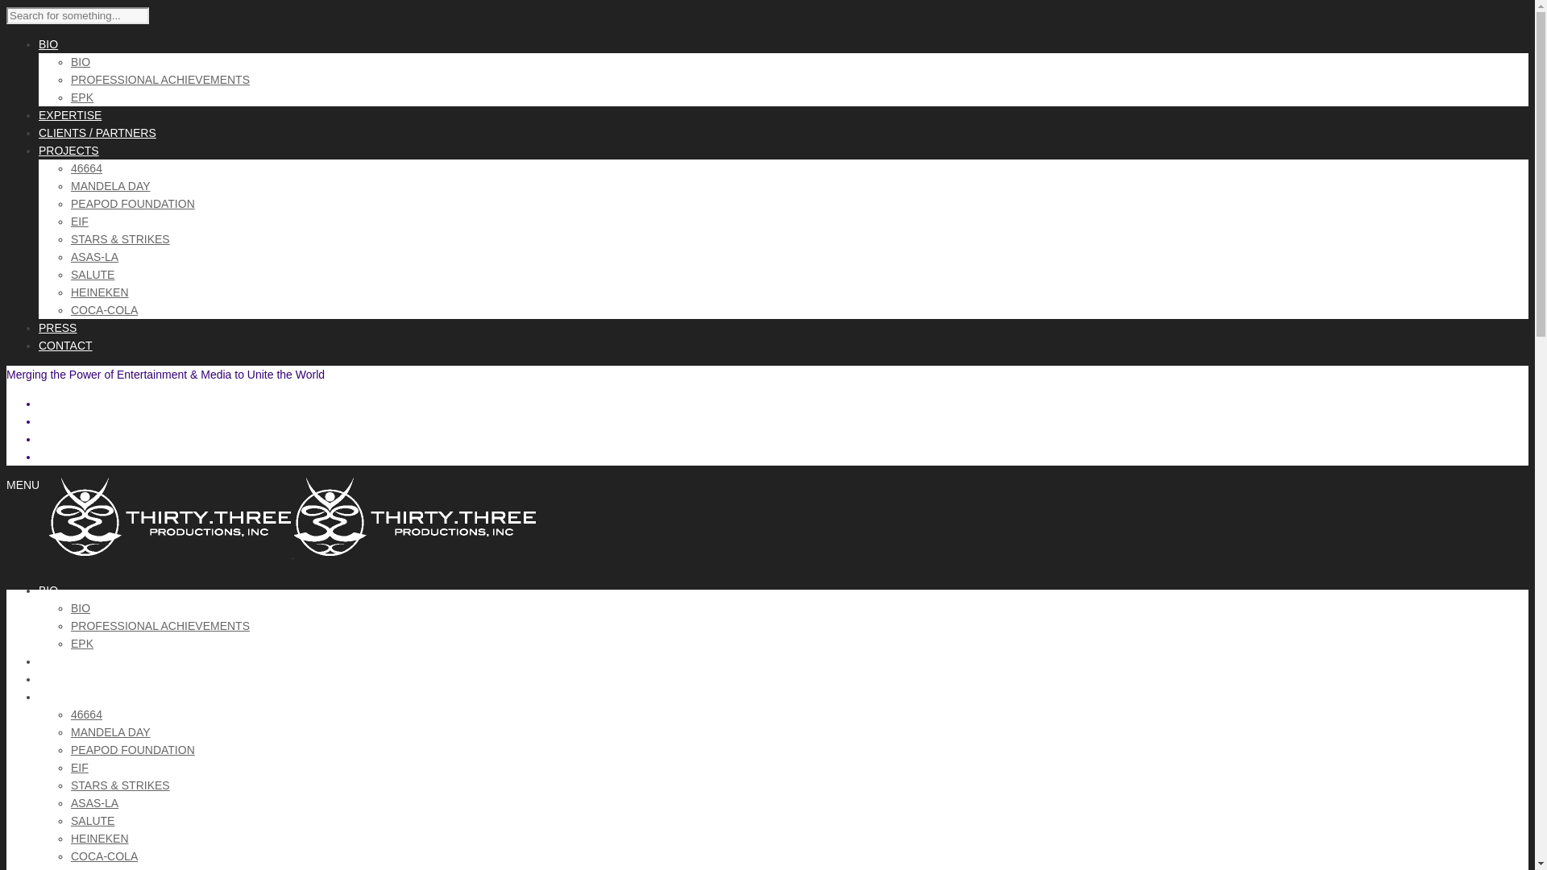 The image size is (1547, 870). Describe the element at coordinates (95, 257) in the screenshot. I see `ASAS-LA` at that location.